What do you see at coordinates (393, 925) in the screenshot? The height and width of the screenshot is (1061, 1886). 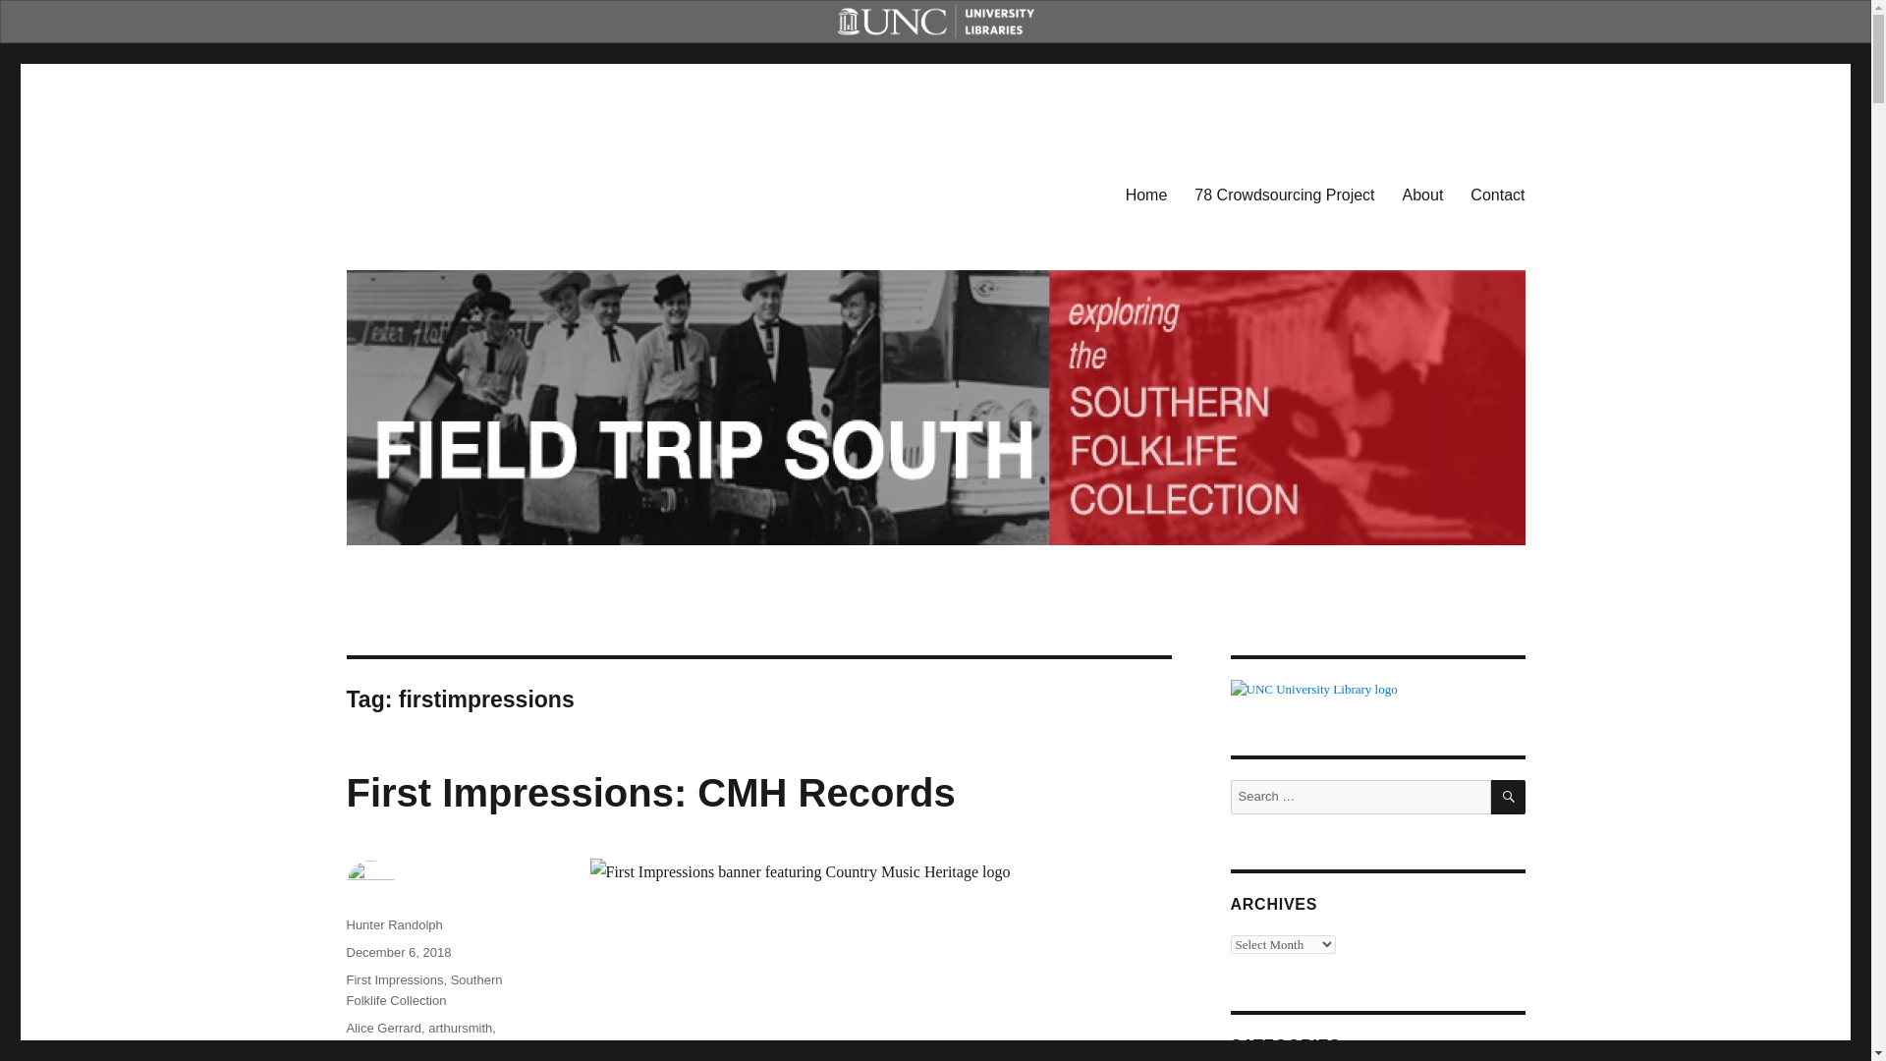 I see `Hunter Randolph` at bounding box center [393, 925].